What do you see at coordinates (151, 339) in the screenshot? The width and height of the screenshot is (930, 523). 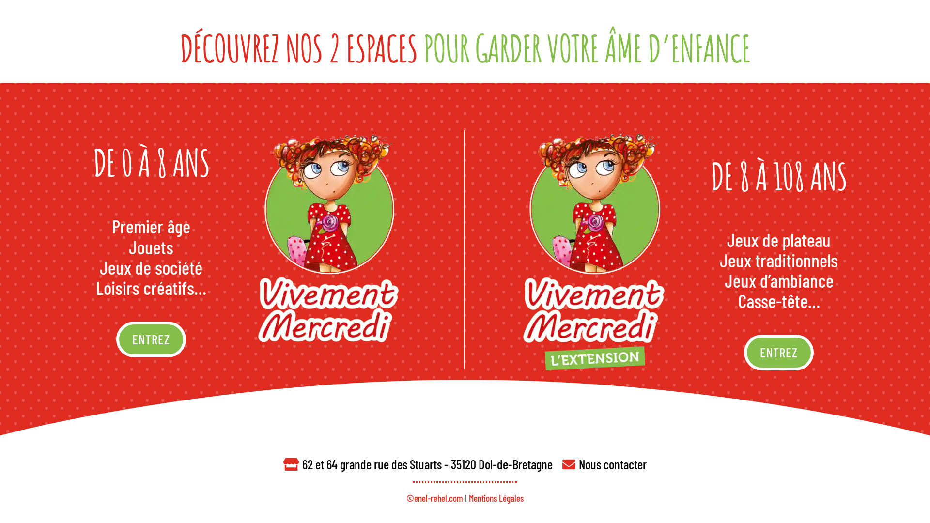 I see `ENTREZ` at bounding box center [151, 339].